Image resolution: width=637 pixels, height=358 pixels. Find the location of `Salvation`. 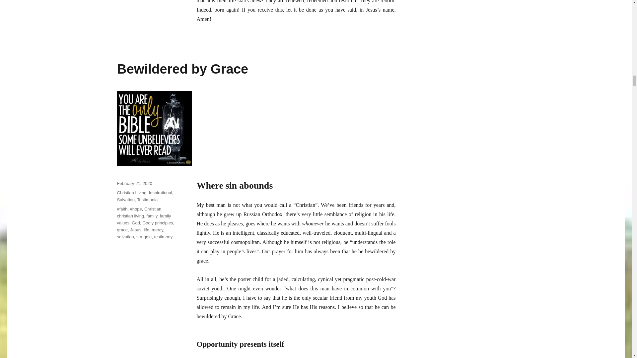

Salvation is located at coordinates (125, 200).